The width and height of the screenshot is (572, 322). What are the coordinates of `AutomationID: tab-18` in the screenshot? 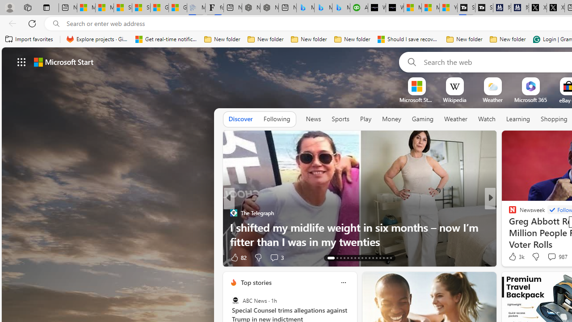 It's located at (351, 258).